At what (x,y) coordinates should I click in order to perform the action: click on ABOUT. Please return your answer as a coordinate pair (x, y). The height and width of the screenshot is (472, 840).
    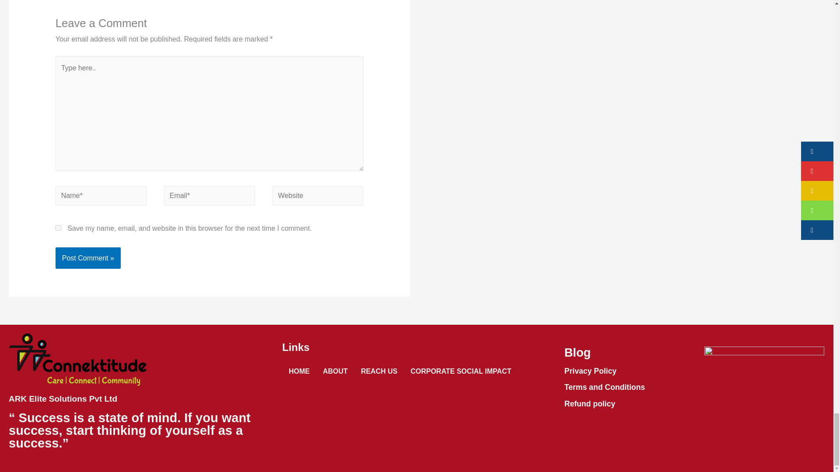
    Looking at the image, I should click on (335, 371).